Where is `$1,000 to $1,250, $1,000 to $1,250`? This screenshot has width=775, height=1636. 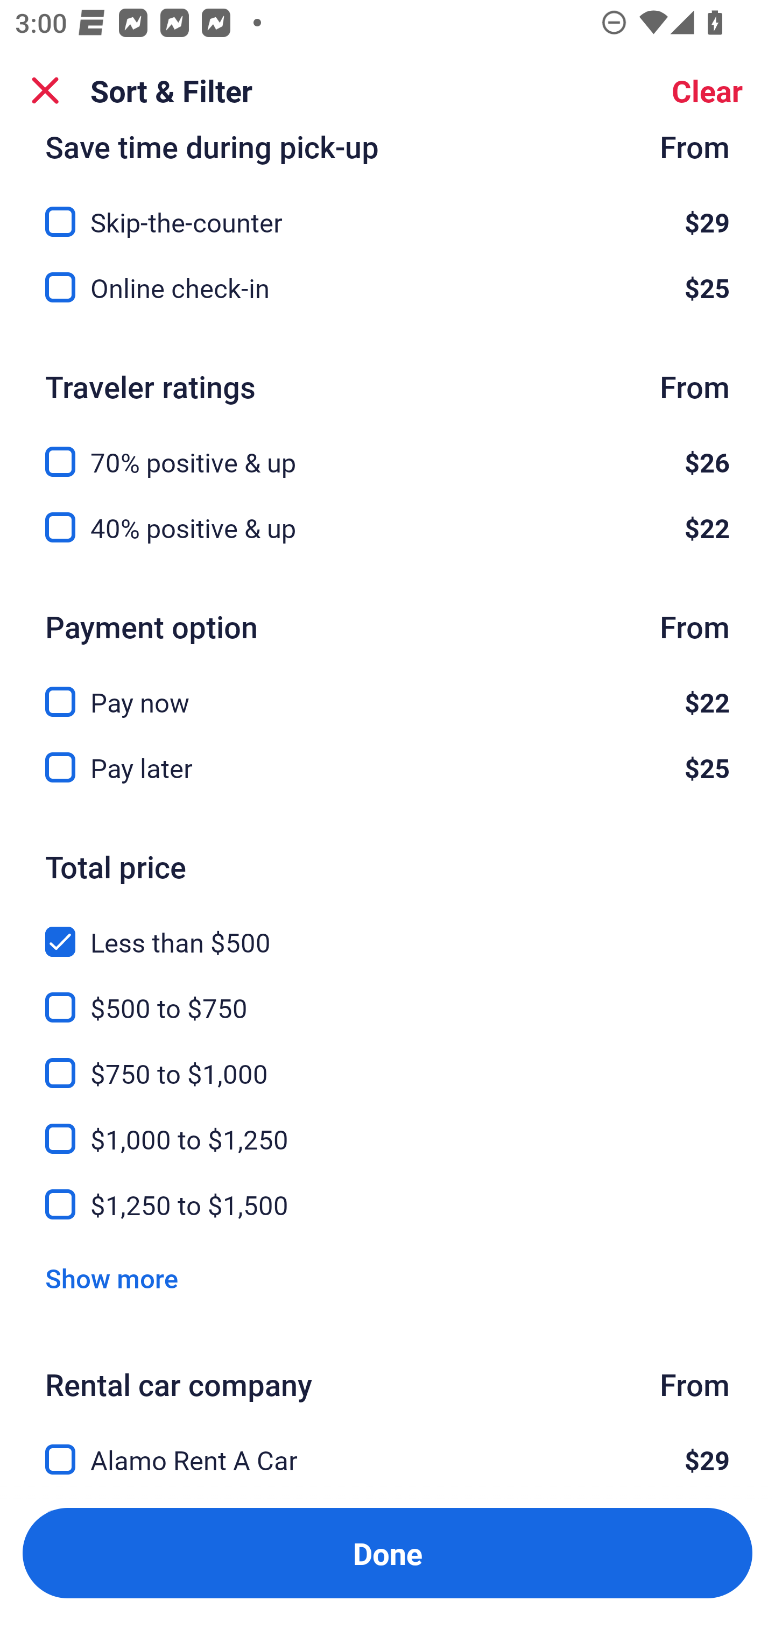
$1,000 to $1,250, $1,000 to $1,250 is located at coordinates (387, 1127).